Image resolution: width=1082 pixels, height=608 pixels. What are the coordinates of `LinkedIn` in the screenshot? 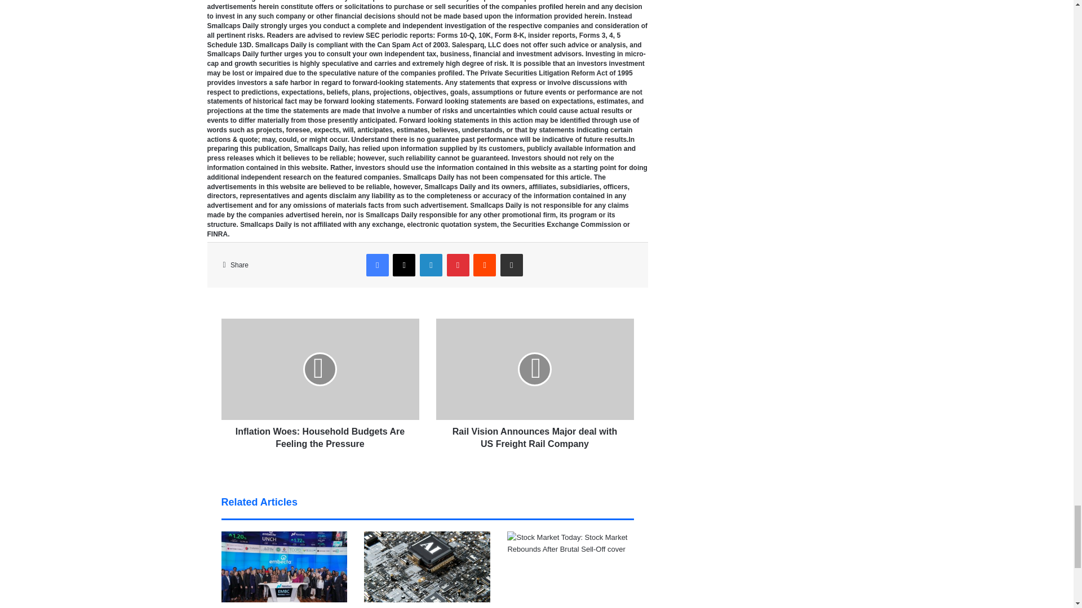 It's located at (431, 265).